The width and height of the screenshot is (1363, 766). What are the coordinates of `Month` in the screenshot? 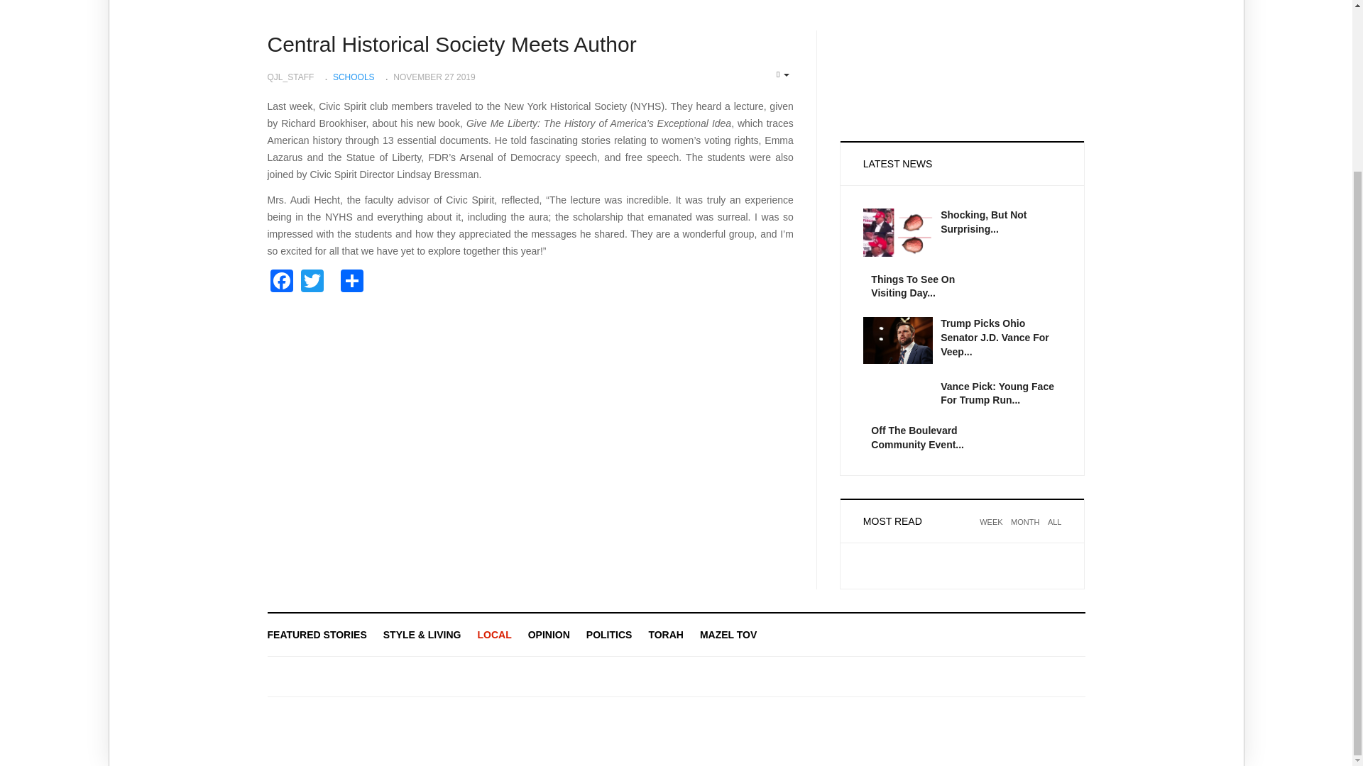 It's located at (1025, 531).